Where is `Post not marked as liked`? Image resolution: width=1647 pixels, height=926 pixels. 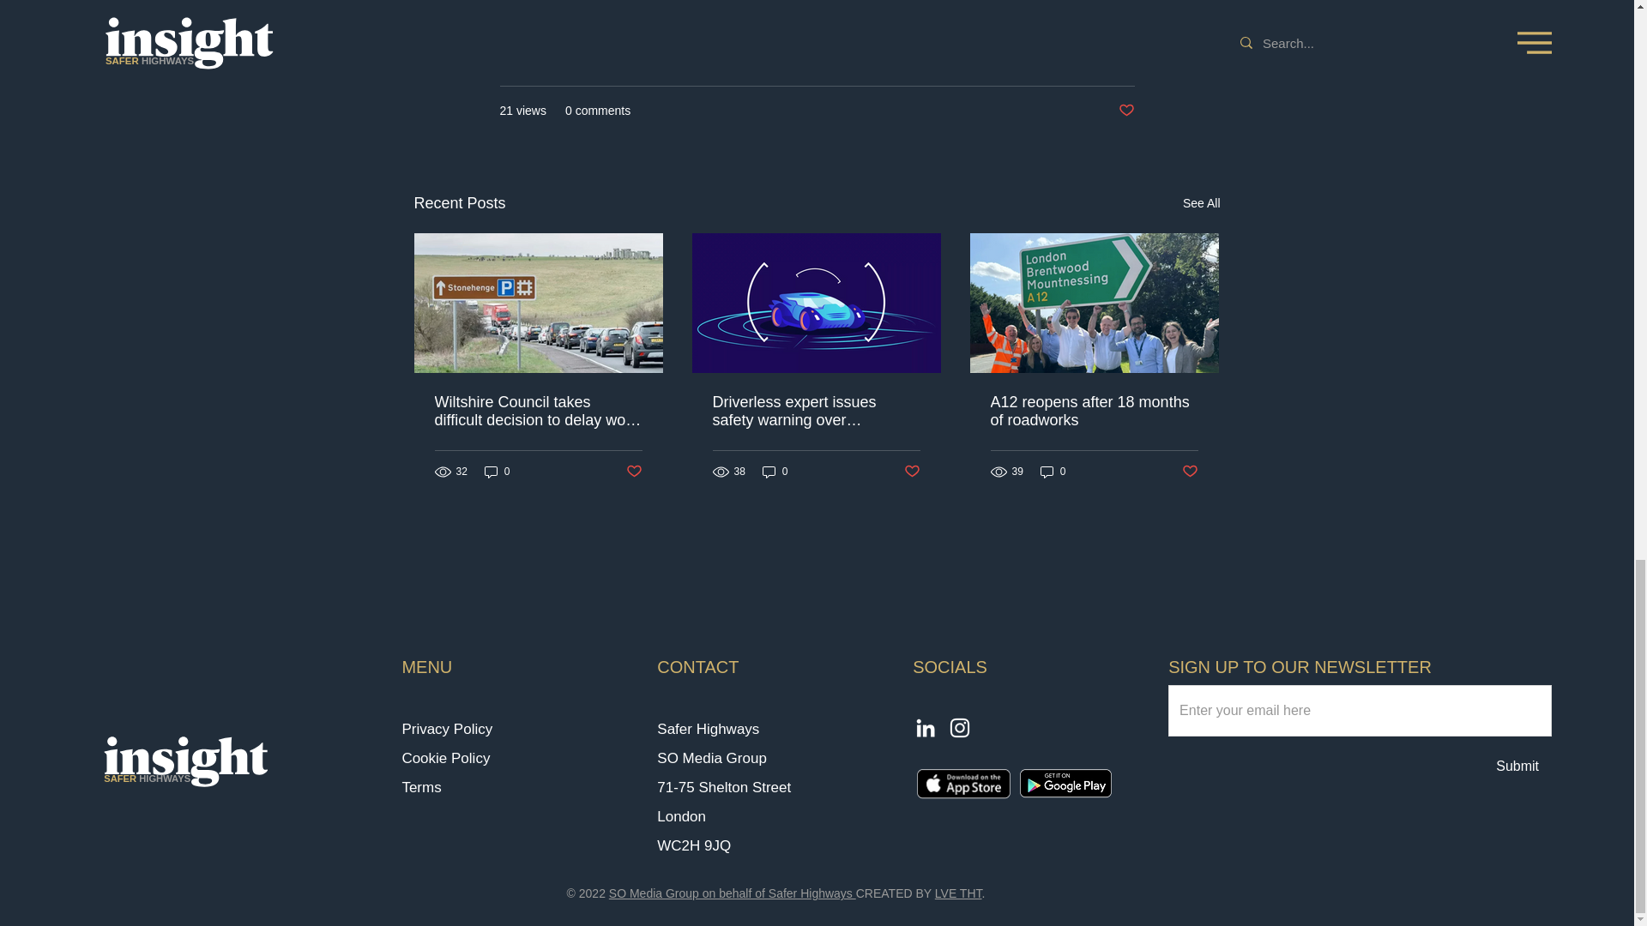 Post not marked as liked is located at coordinates (633, 472).